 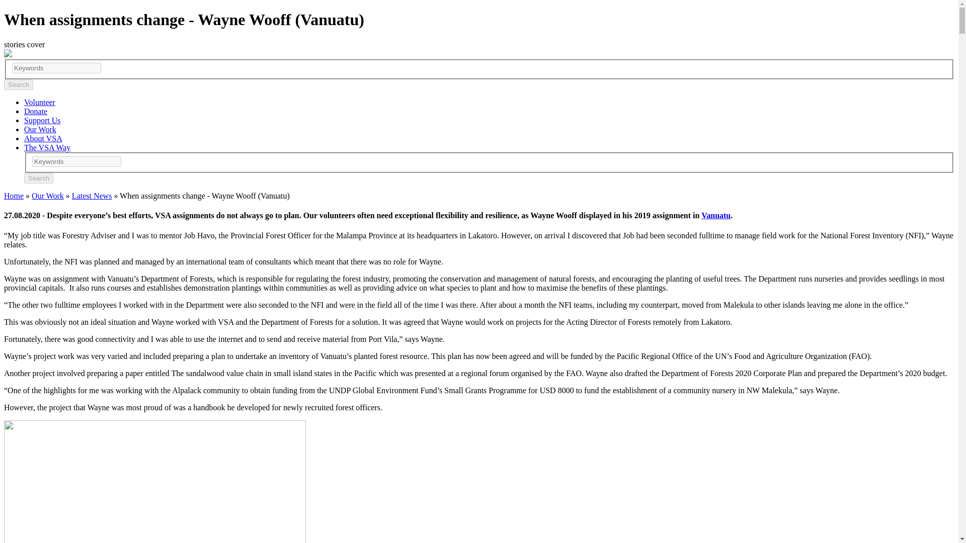 I want to click on The VSA Way, so click(x=47, y=148).